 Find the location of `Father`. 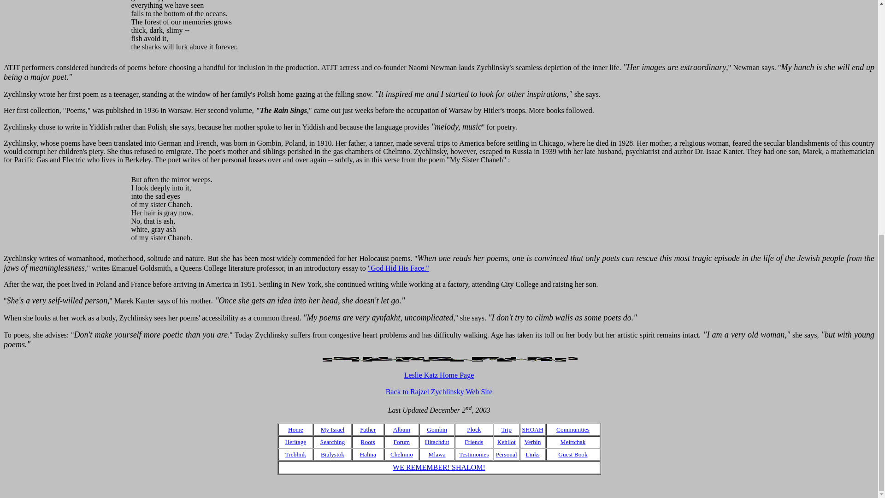

Father is located at coordinates (368, 429).